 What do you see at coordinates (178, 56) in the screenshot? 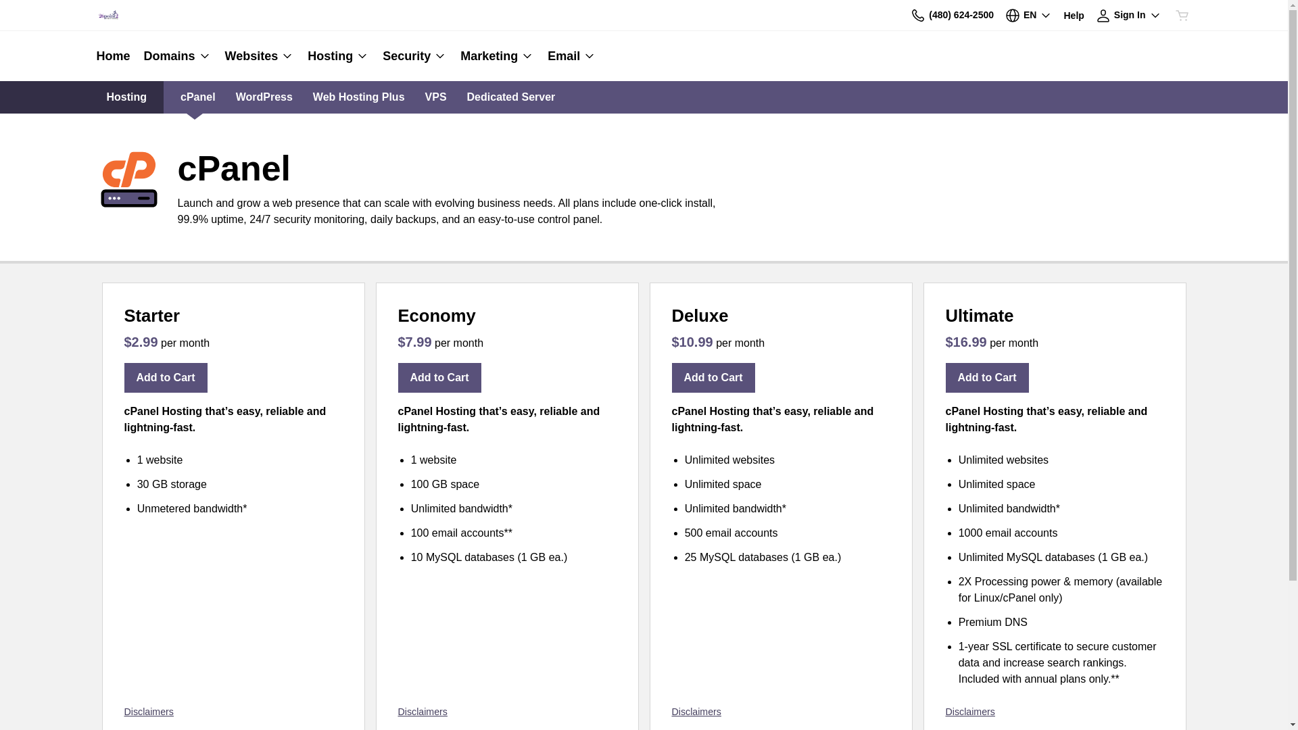
I see `Domains` at bounding box center [178, 56].